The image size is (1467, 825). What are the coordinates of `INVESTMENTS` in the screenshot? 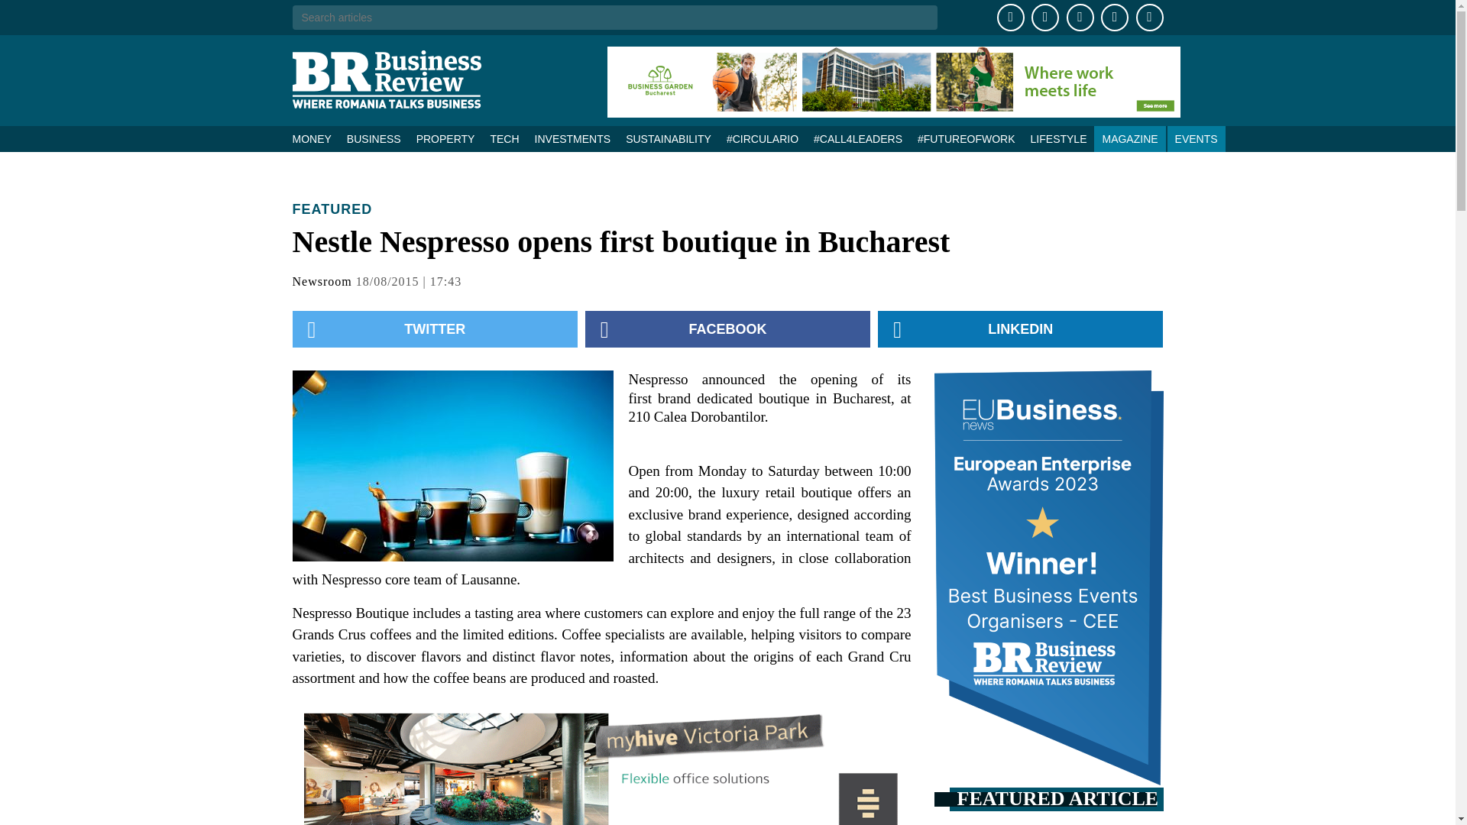 It's located at (573, 139).